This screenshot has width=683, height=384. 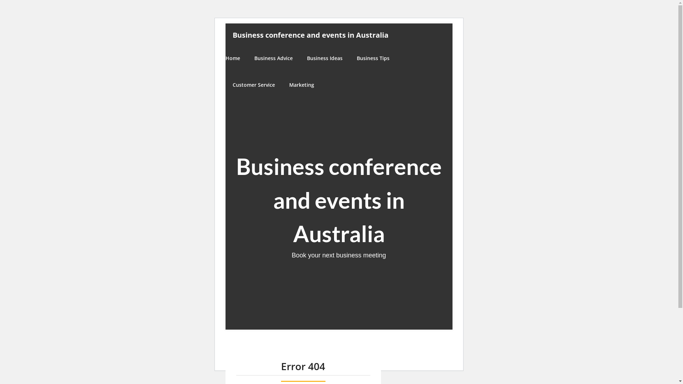 What do you see at coordinates (236, 58) in the screenshot?
I see `Home` at bounding box center [236, 58].